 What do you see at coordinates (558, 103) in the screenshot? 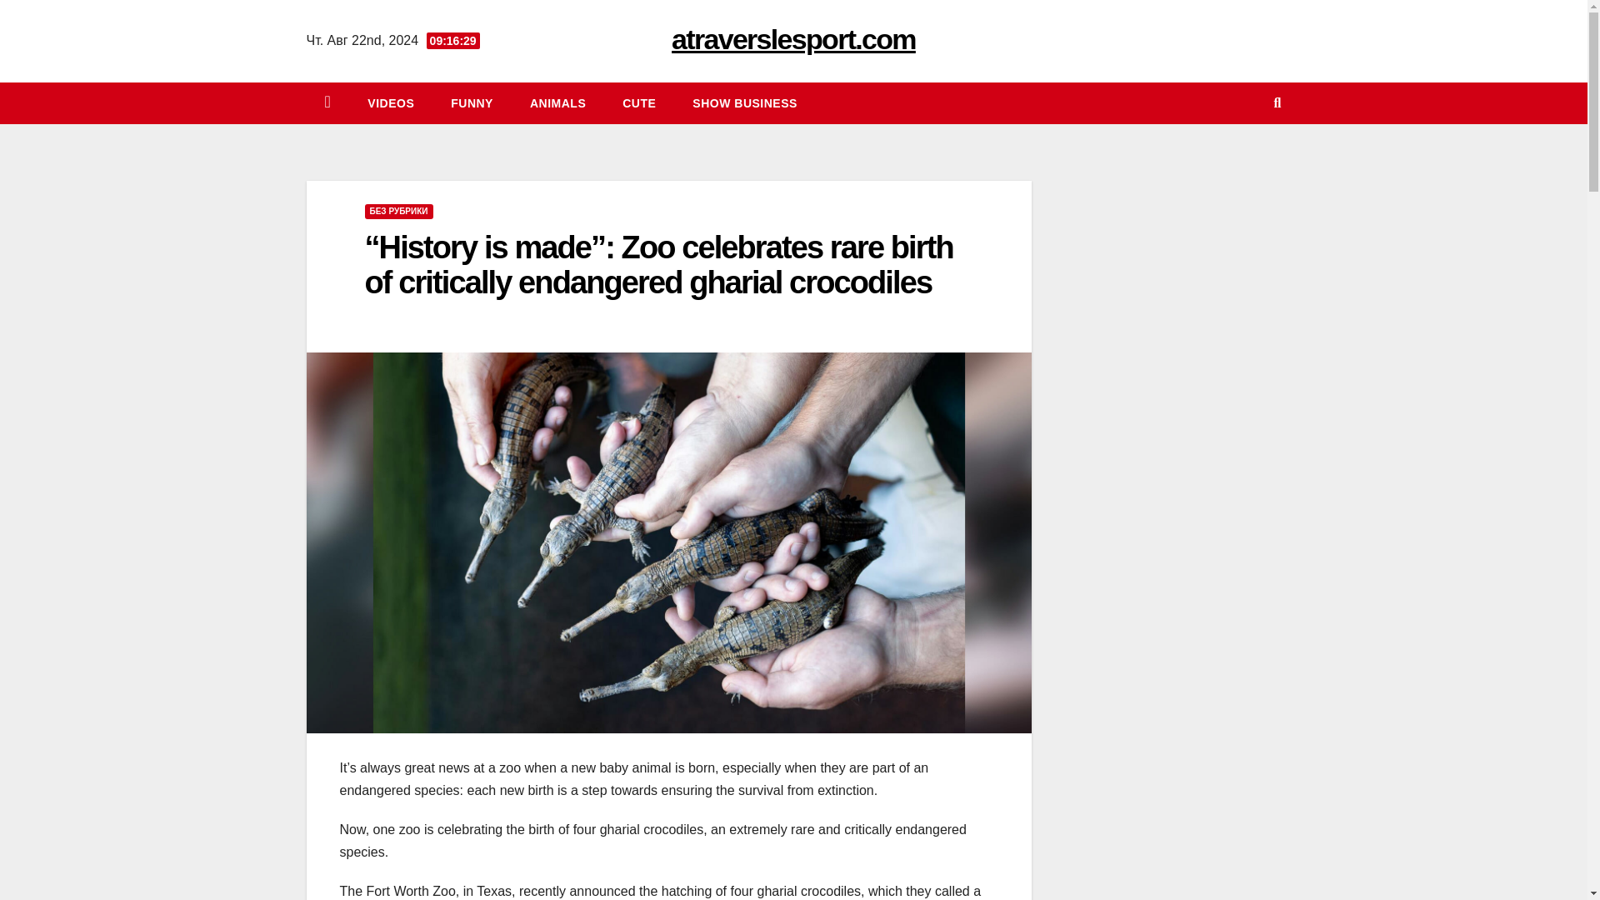
I see `ANIMALS` at bounding box center [558, 103].